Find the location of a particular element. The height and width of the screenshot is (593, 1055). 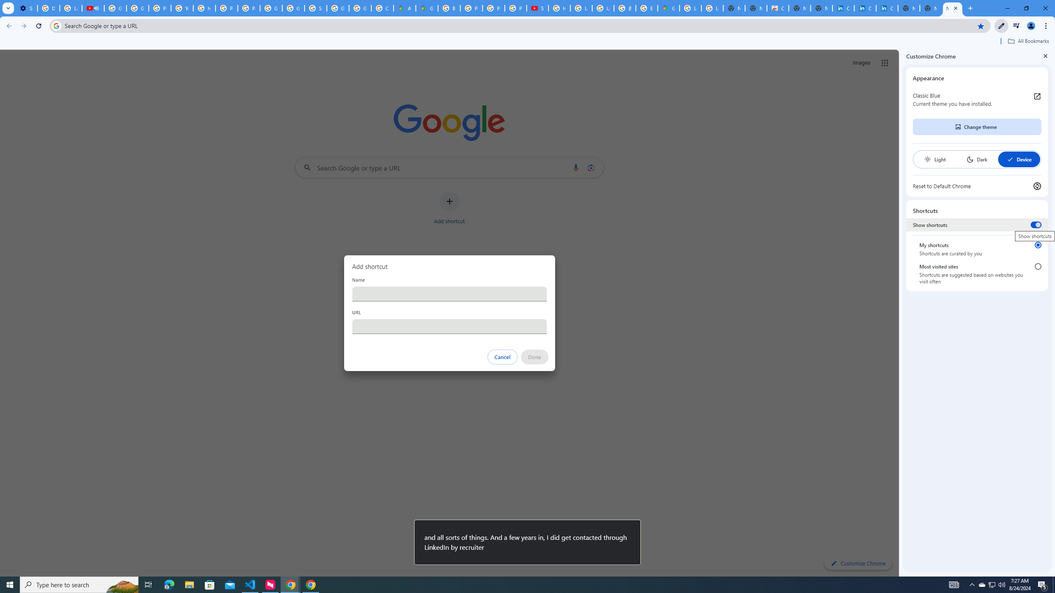

URL is located at coordinates (449, 326).